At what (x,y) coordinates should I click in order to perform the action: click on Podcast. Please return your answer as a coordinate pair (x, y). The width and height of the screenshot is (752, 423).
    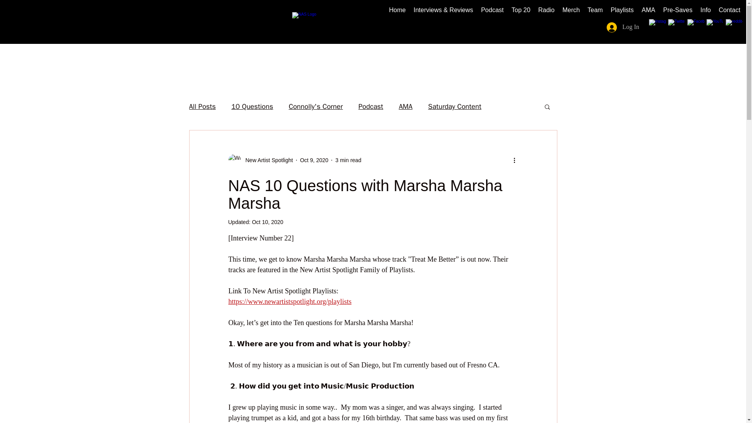
    Looking at the image, I should click on (492, 10).